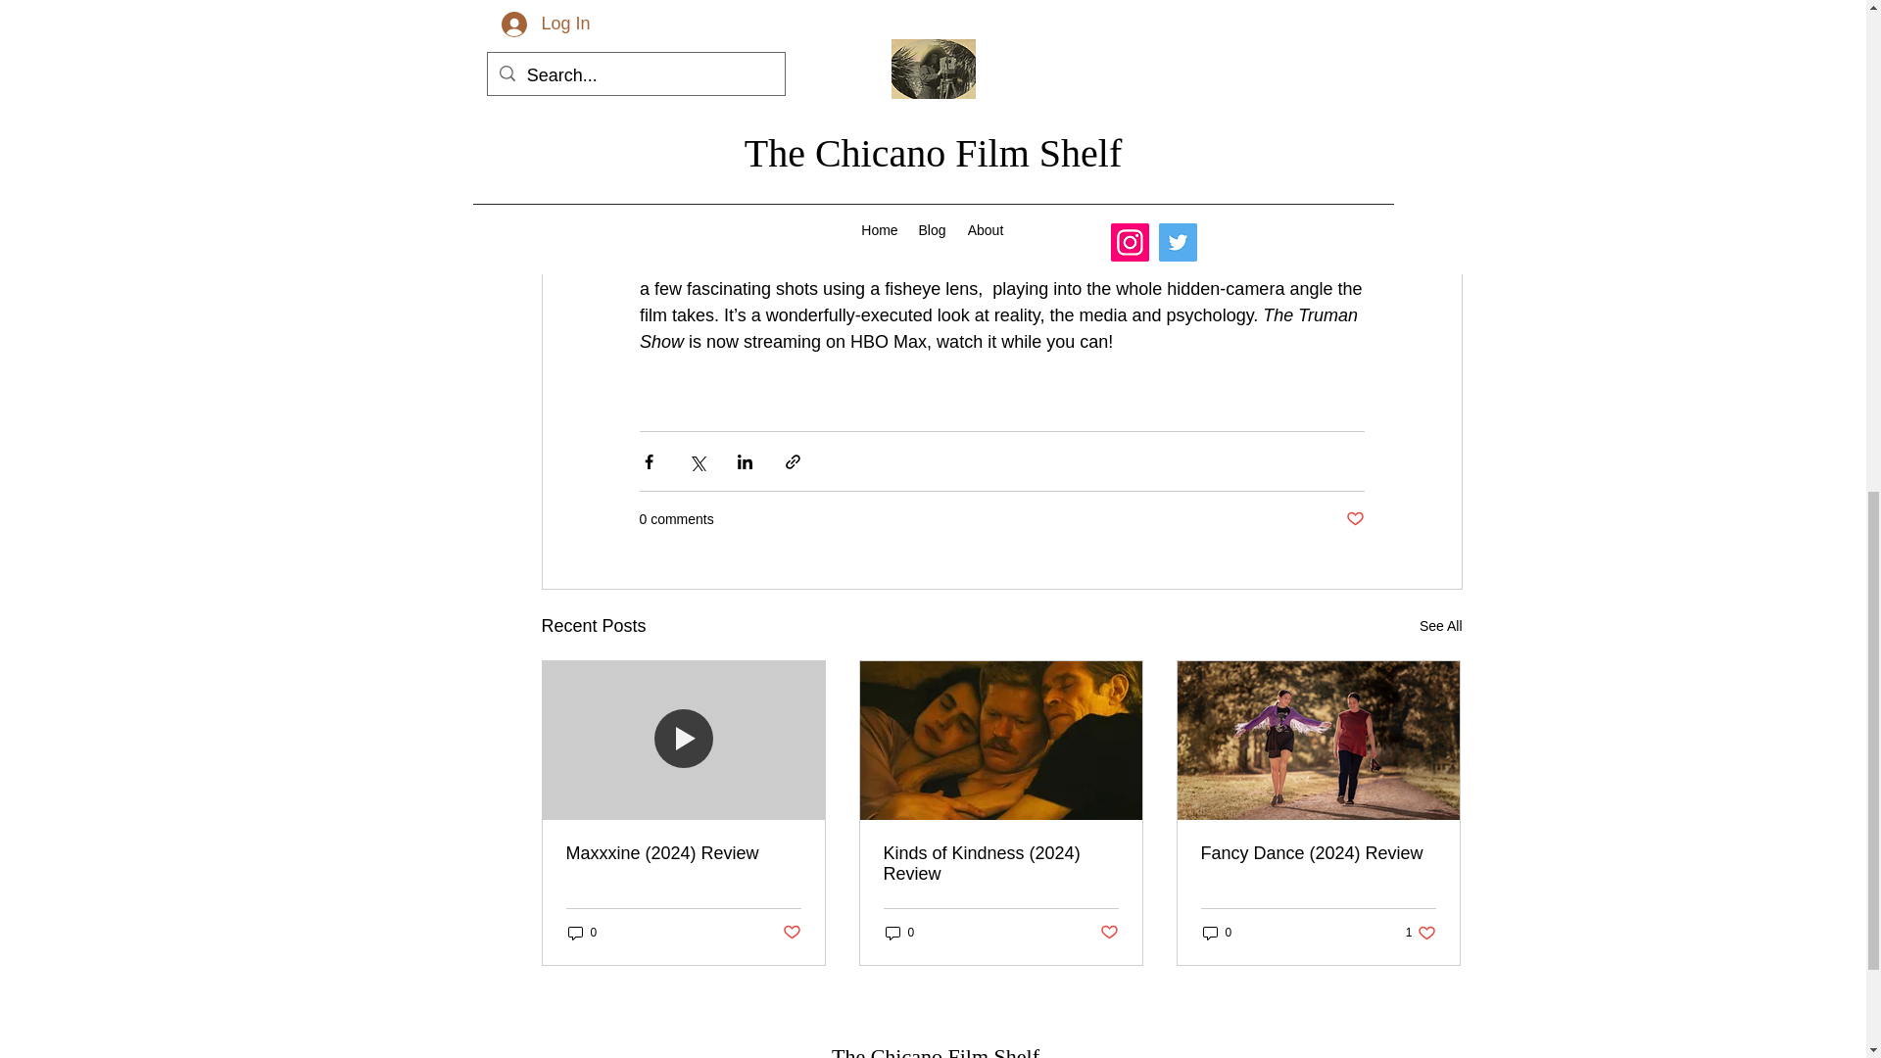 The width and height of the screenshot is (1881, 1058). What do you see at coordinates (1441, 627) in the screenshot?
I see `0` at bounding box center [1441, 627].